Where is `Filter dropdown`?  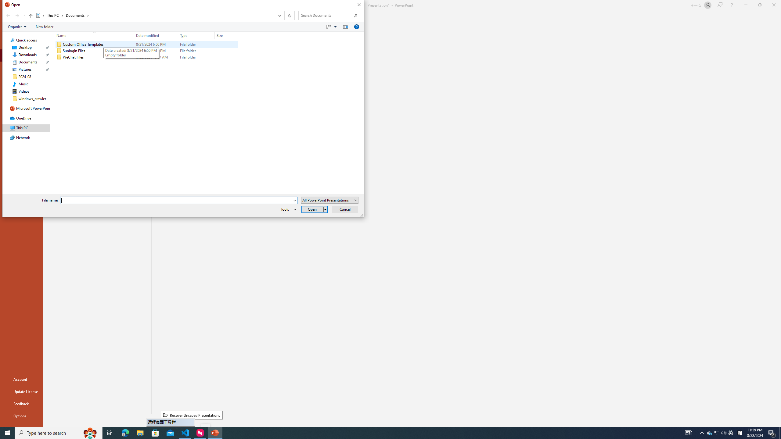
Filter dropdown is located at coordinates (237, 35).